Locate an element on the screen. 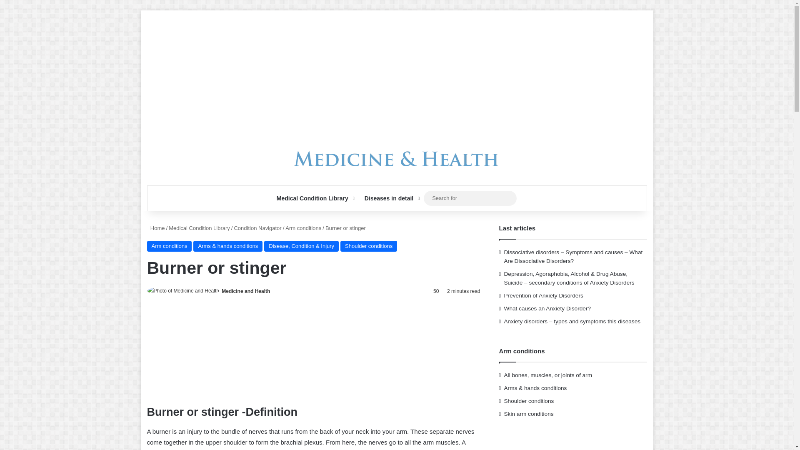 Image resolution: width=800 pixels, height=450 pixels. Diseases in detail is located at coordinates (391, 198).